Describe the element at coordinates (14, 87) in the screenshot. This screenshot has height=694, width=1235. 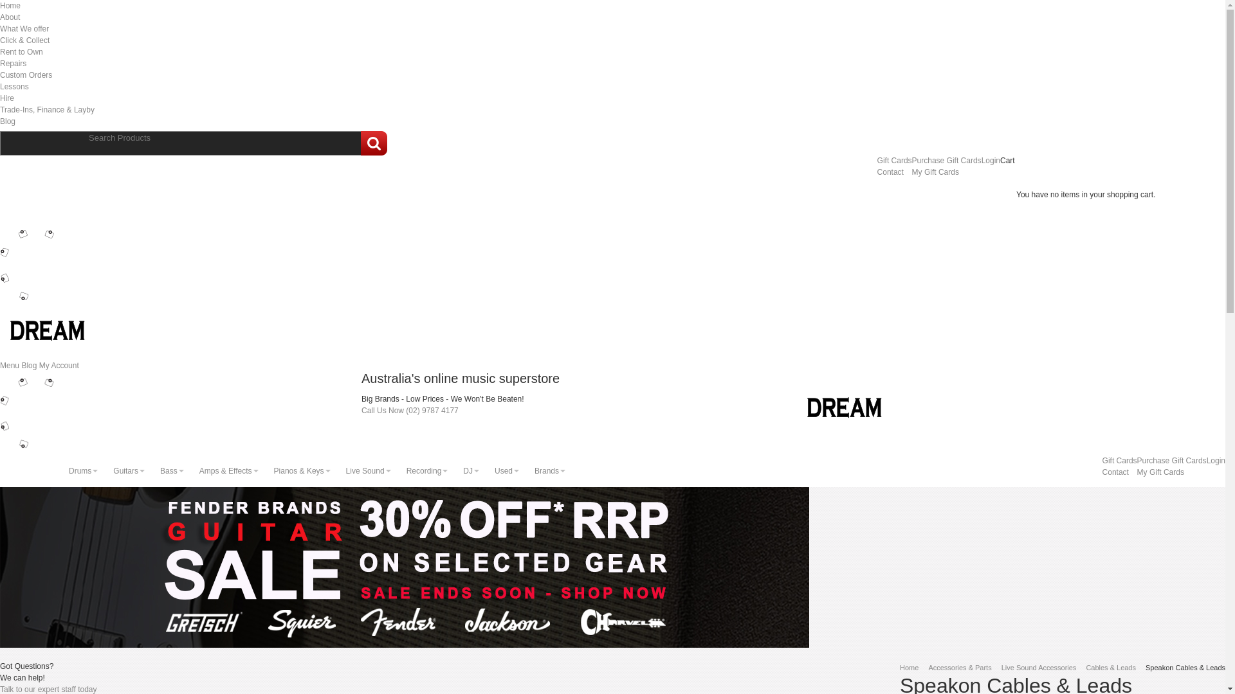
I see `Lessons` at that location.